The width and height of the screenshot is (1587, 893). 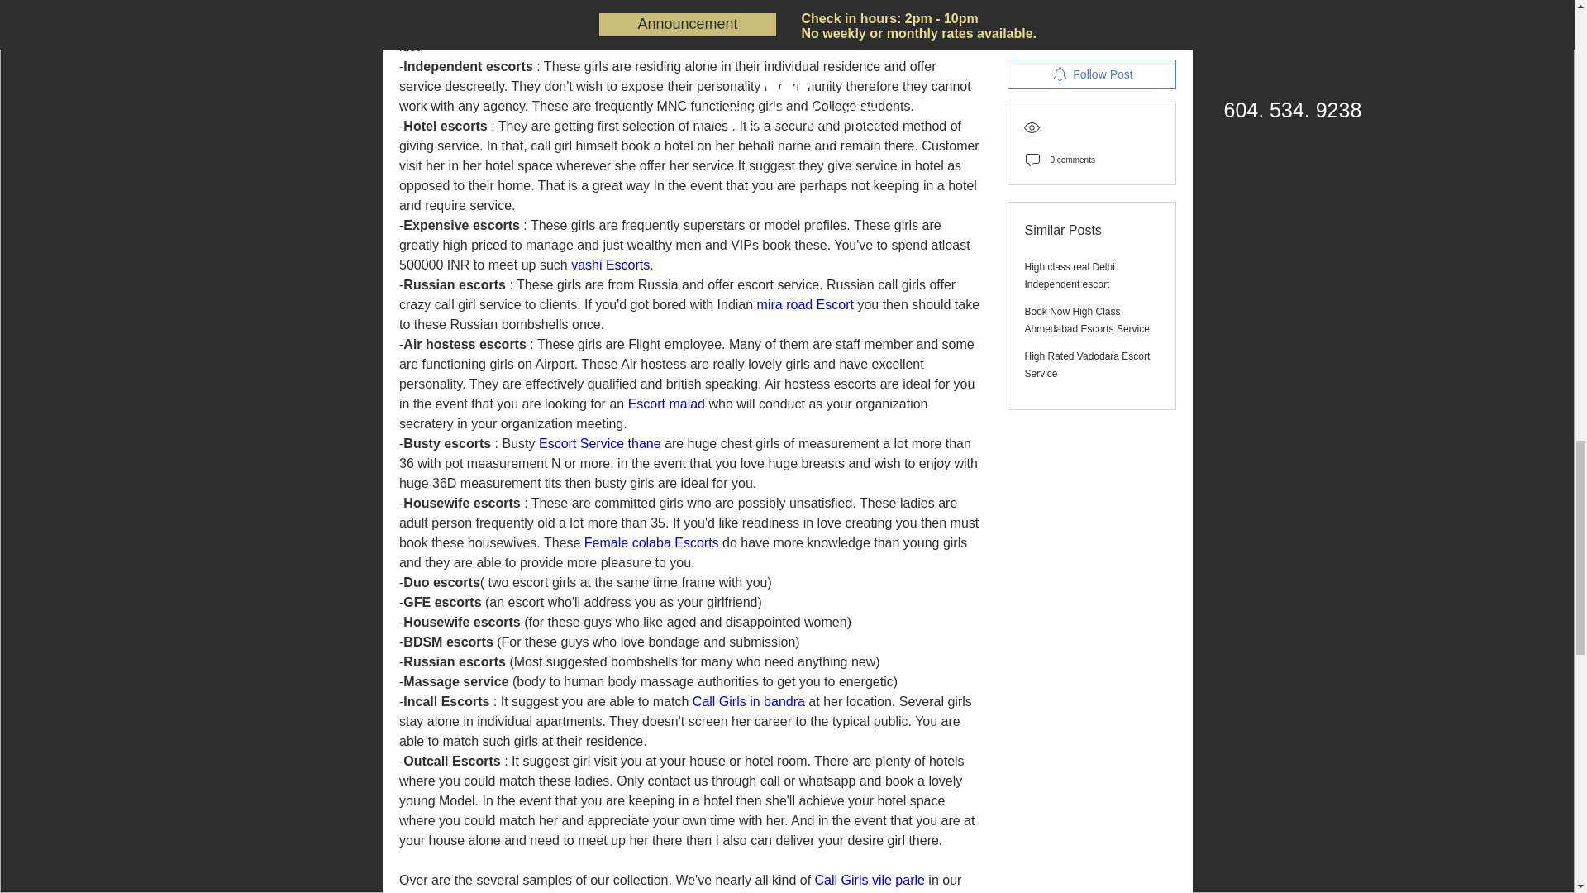 I want to click on Call Girls vile parle, so click(x=868, y=880).